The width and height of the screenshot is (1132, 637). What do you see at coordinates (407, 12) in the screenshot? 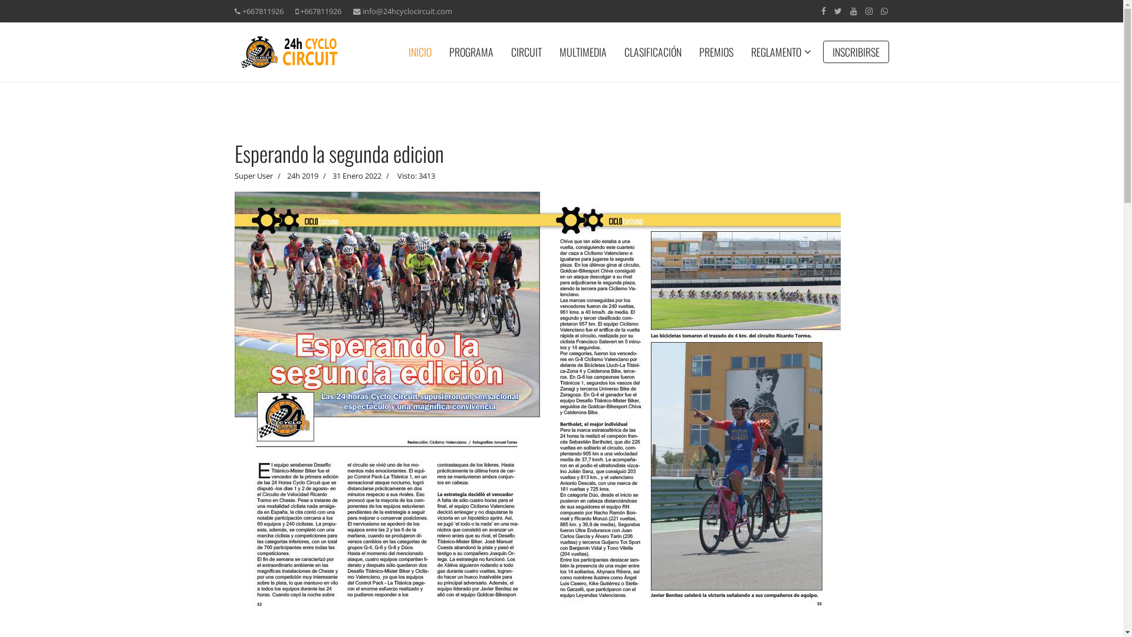
I see `info@24hcyclocircuit.com` at bounding box center [407, 12].